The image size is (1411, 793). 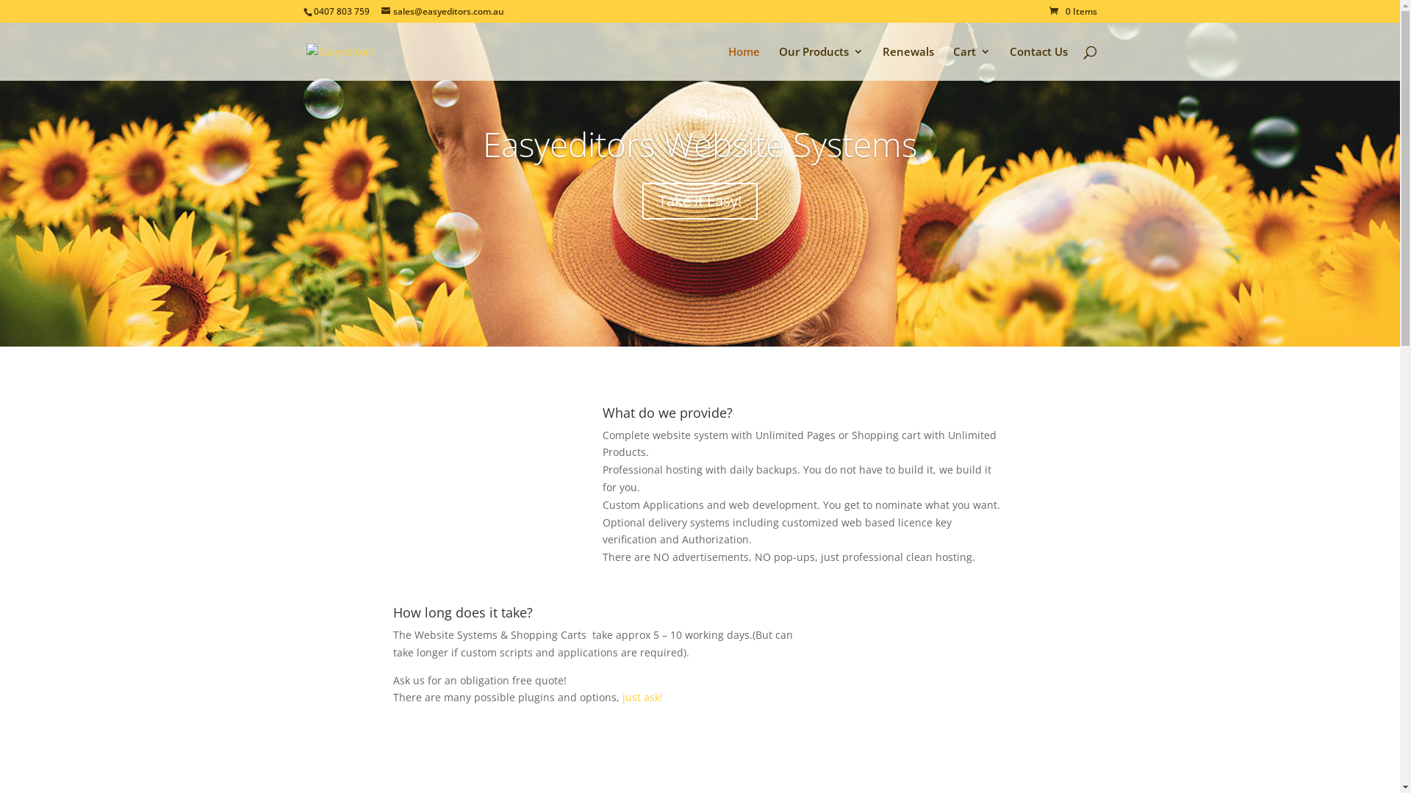 I want to click on Take it Easy!, so click(x=700, y=201).